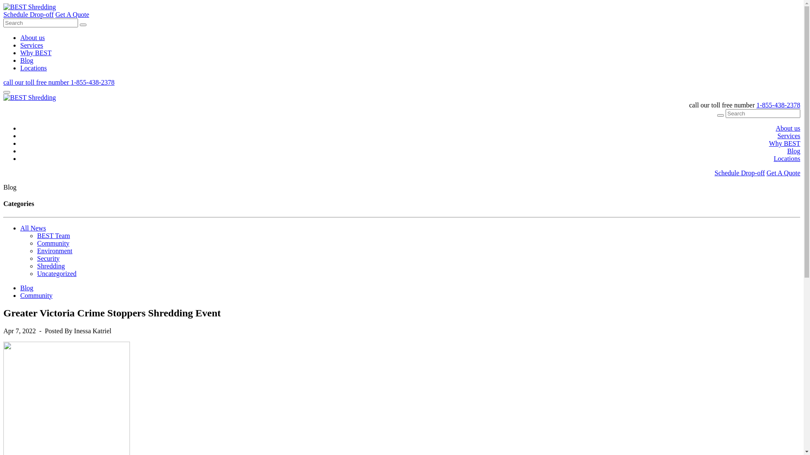 Image resolution: width=810 pixels, height=455 pixels. What do you see at coordinates (794, 151) in the screenshot?
I see `Blog` at bounding box center [794, 151].